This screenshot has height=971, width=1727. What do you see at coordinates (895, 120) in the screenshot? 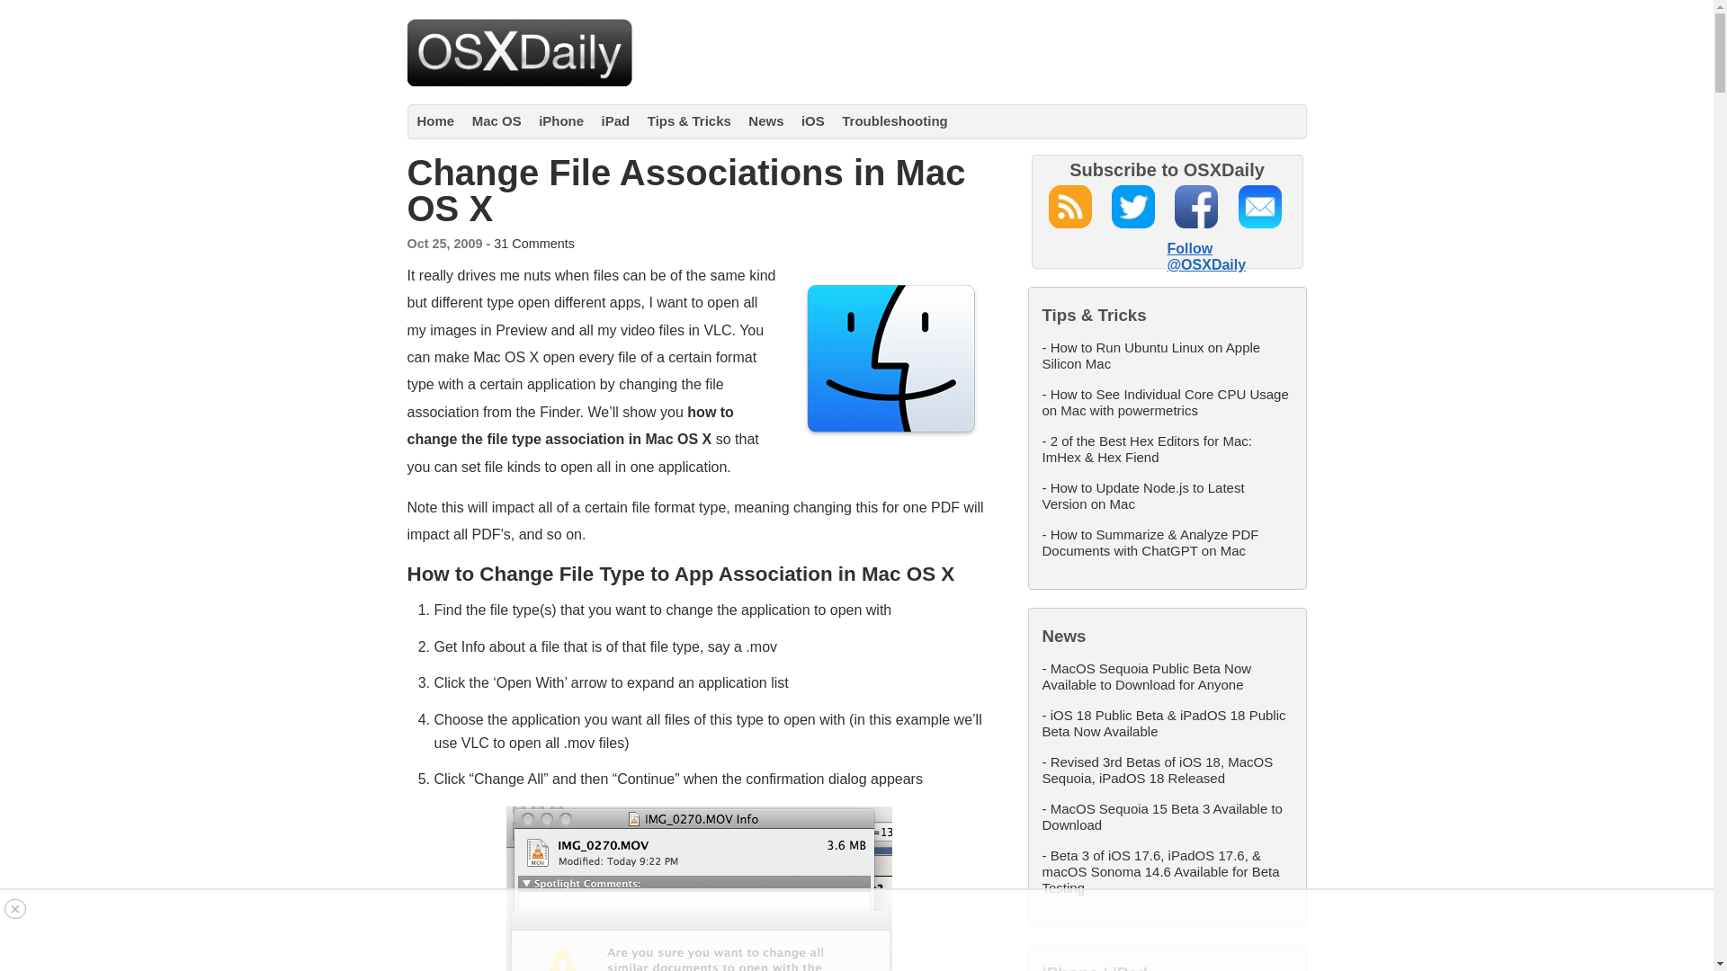
I see `Troubleshooting` at bounding box center [895, 120].